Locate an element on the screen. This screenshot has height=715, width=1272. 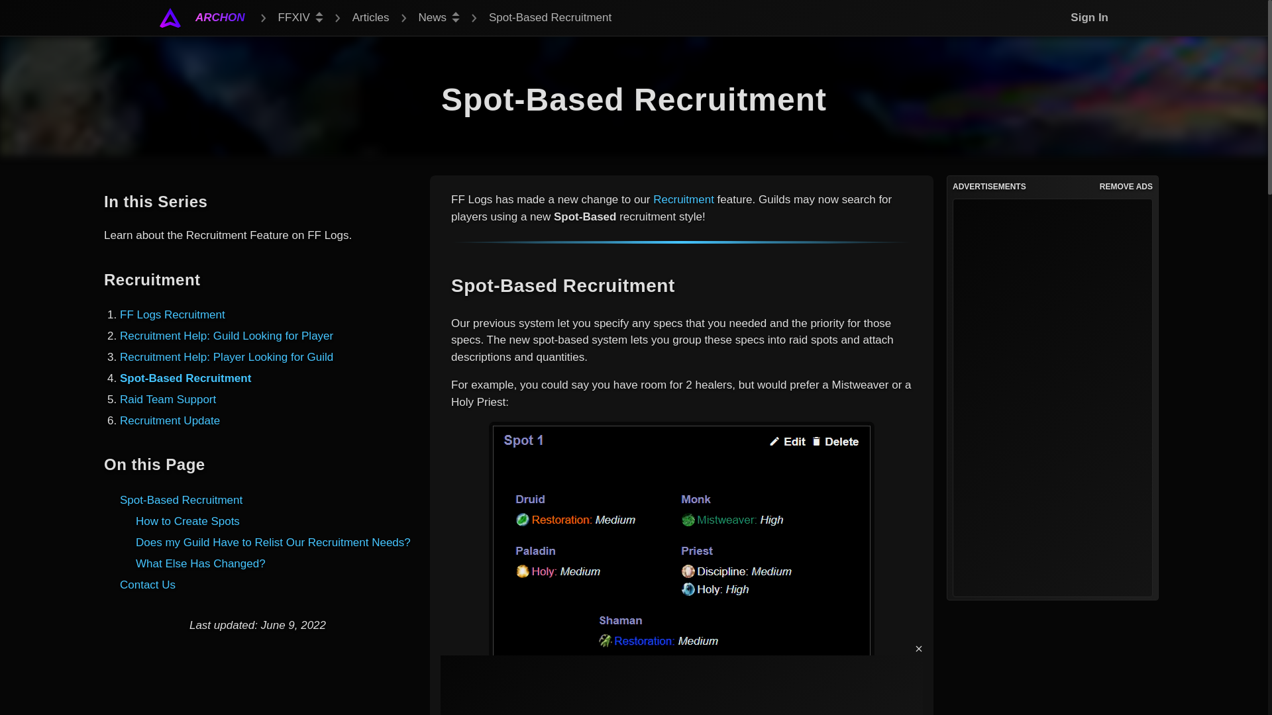
News is located at coordinates (439, 17).